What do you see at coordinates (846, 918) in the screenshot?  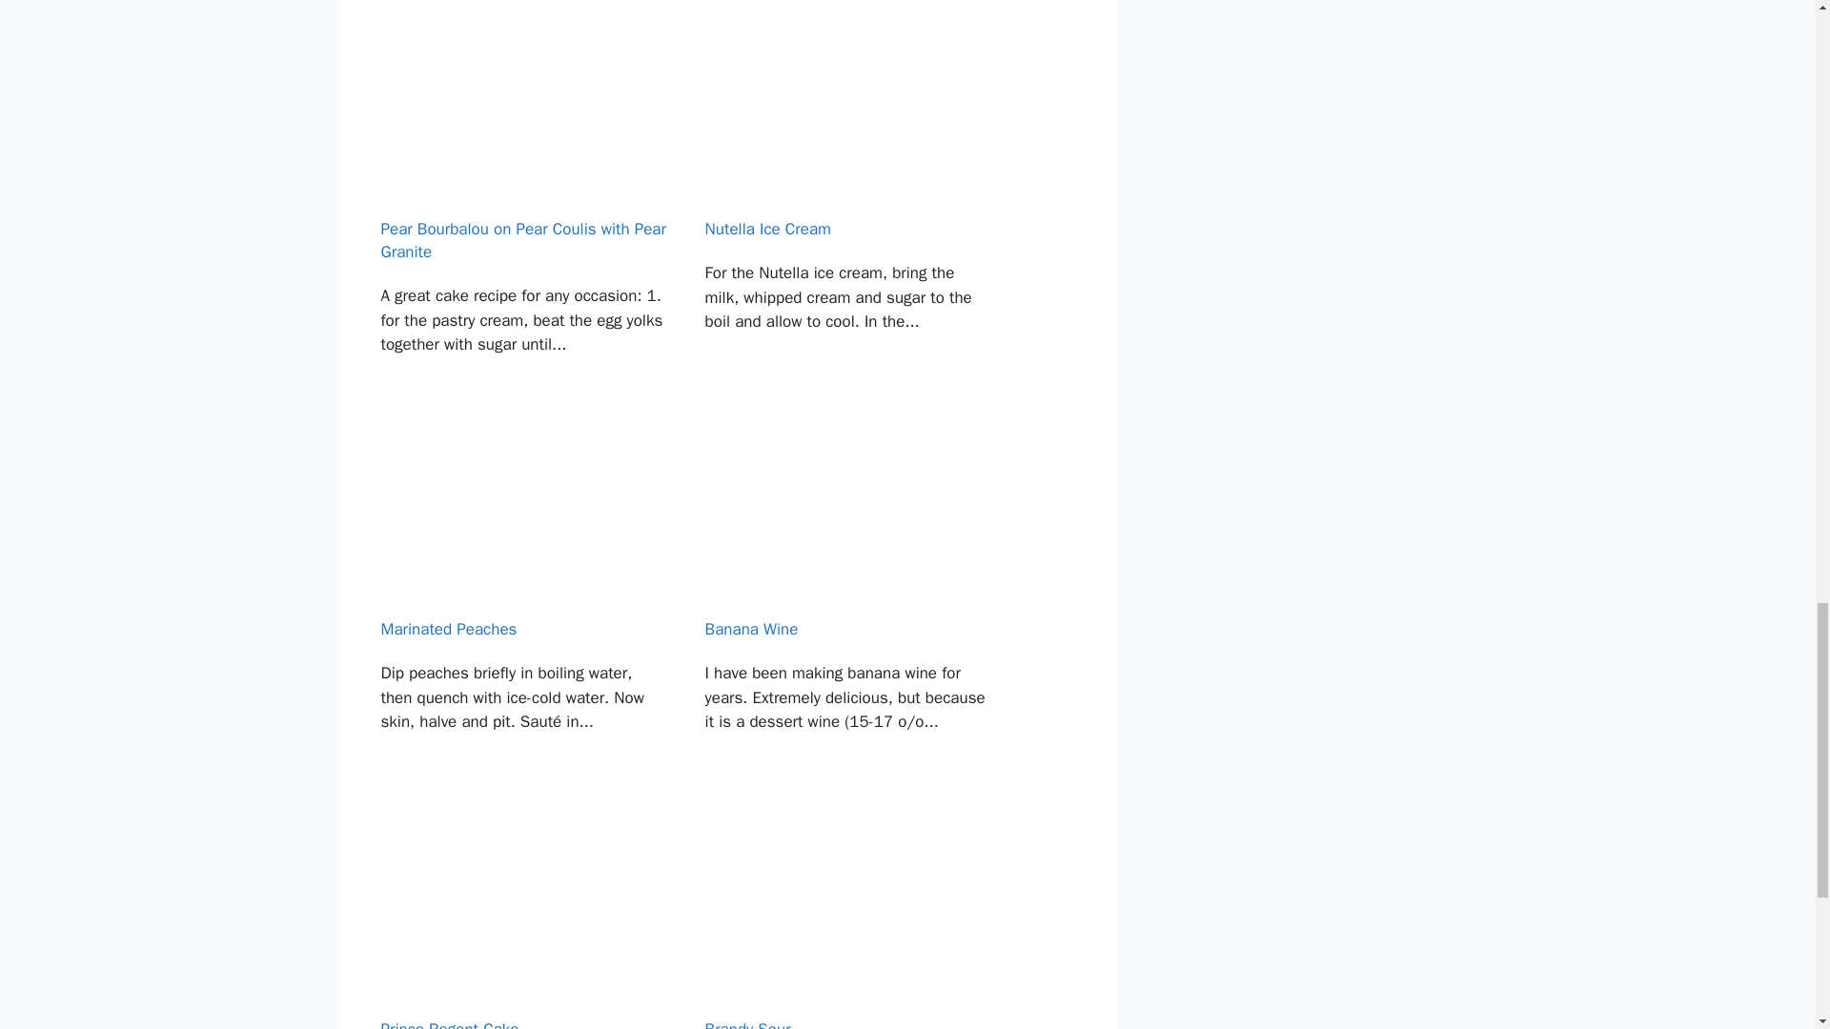 I see `Brandy Sour` at bounding box center [846, 918].